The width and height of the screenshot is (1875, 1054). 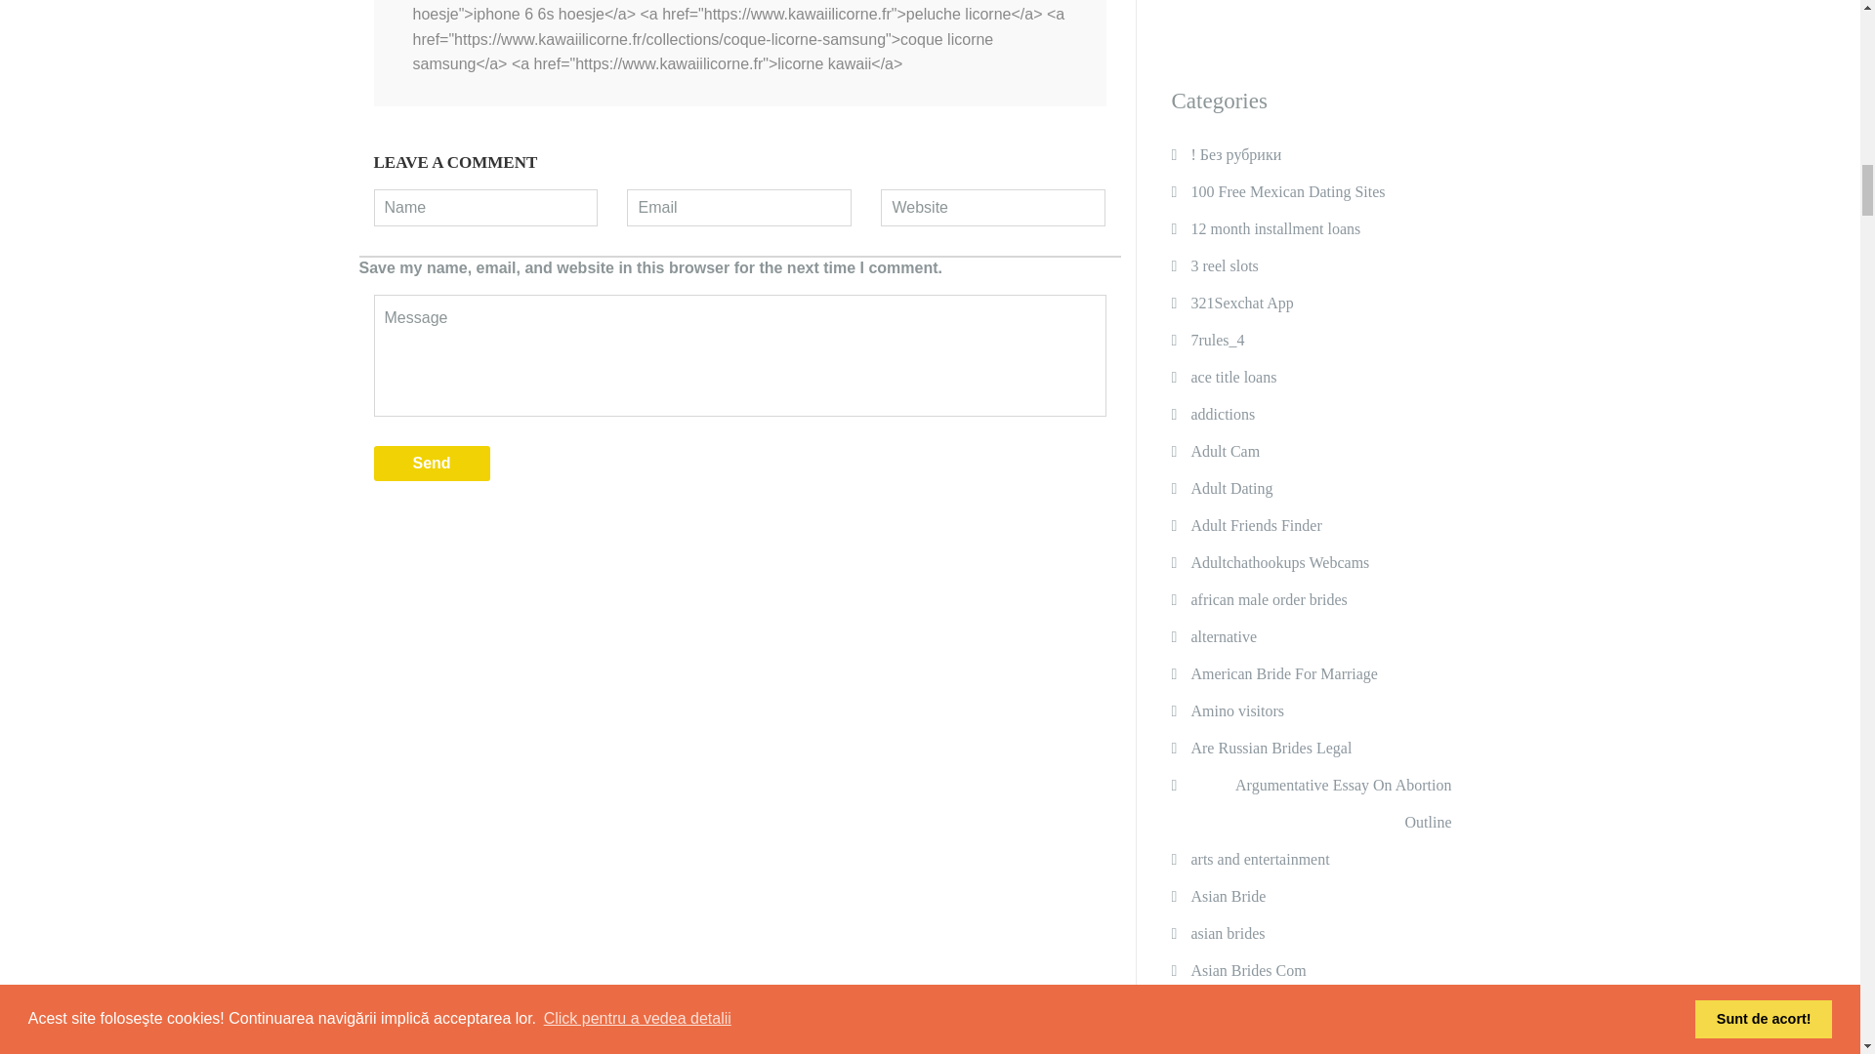 What do you see at coordinates (1223, 636) in the screenshot?
I see `alternative` at bounding box center [1223, 636].